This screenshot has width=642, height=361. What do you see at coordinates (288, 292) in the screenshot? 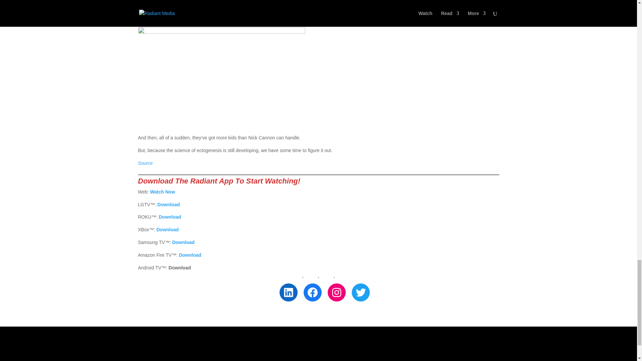
I see `LinkedIn` at bounding box center [288, 292].